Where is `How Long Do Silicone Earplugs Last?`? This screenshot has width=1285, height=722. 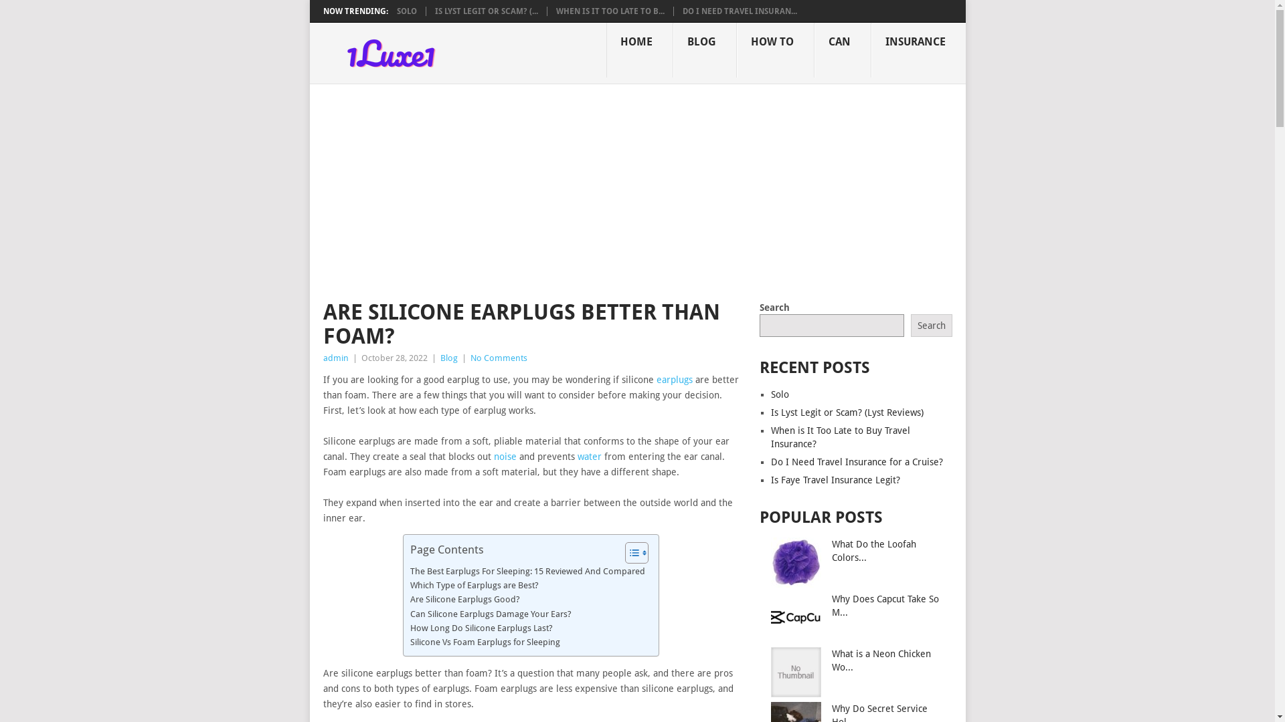
How Long Do Silicone Earplugs Last? is located at coordinates (482, 628).